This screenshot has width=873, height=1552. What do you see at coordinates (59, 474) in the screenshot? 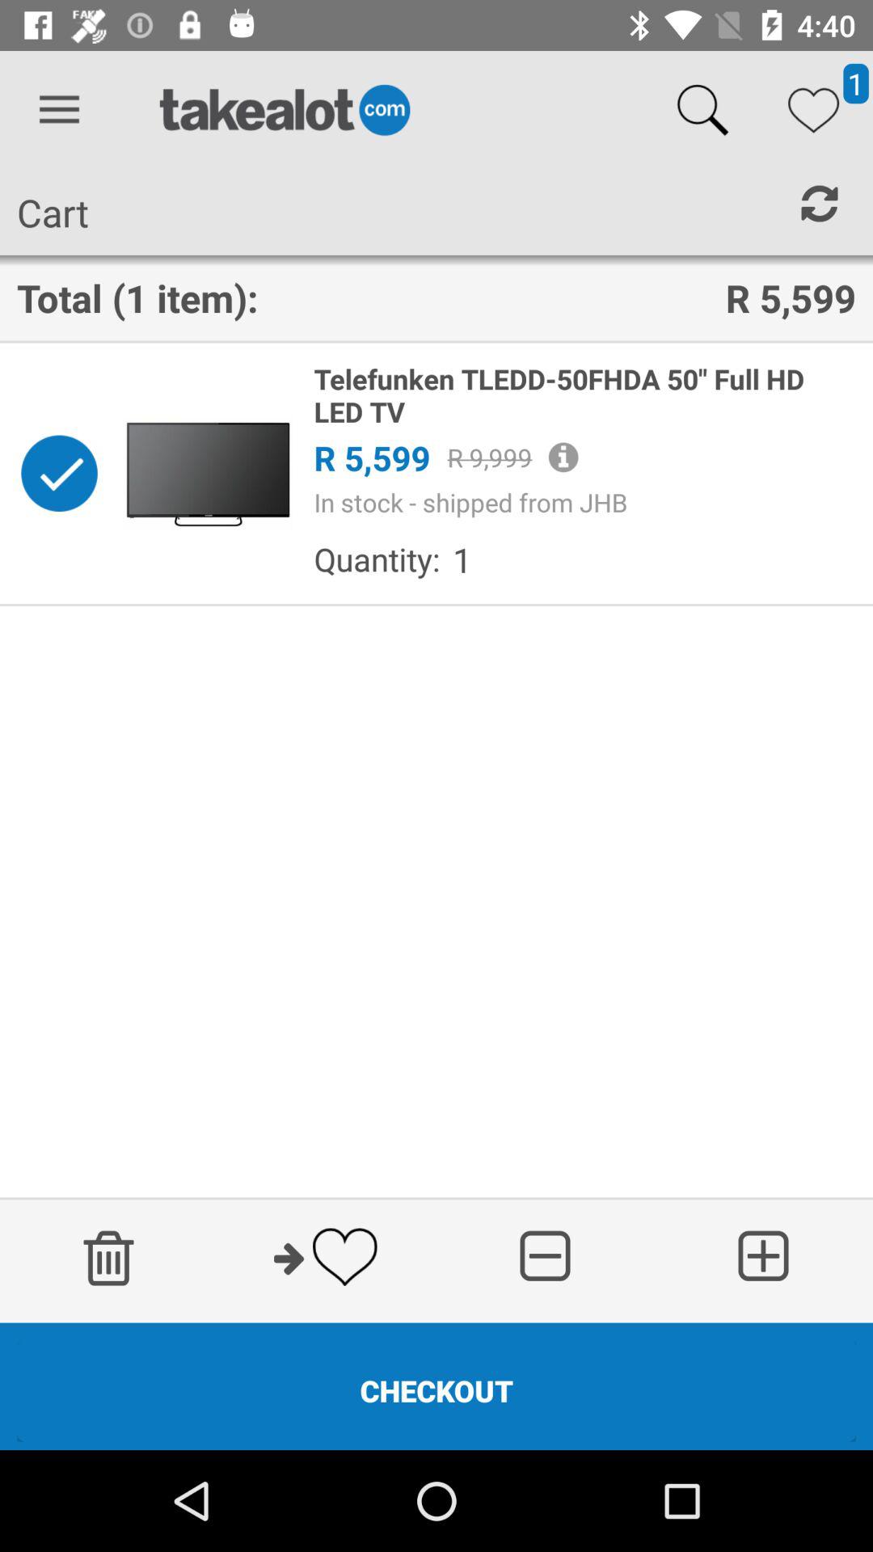
I see `select the product` at bounding box center [59, 474].